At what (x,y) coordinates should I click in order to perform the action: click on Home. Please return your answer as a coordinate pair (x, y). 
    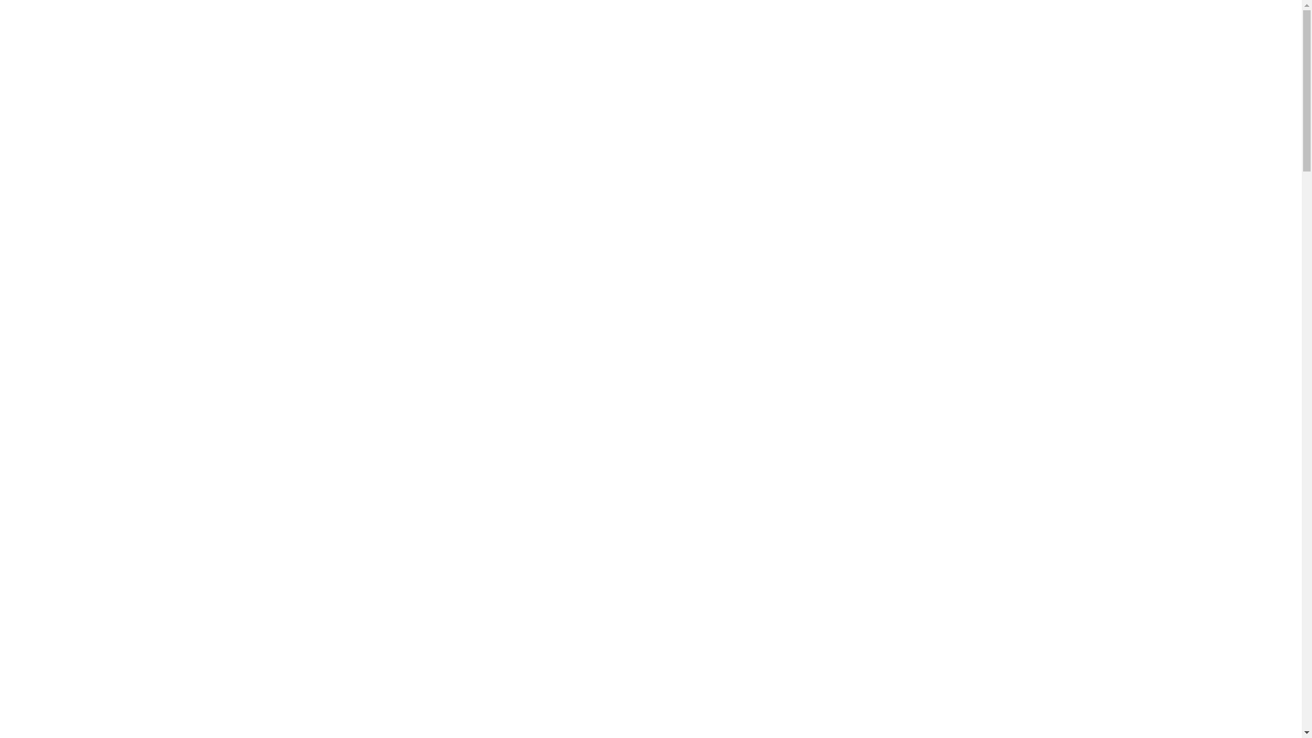
    Looking at the image, I should click on (264, 108).